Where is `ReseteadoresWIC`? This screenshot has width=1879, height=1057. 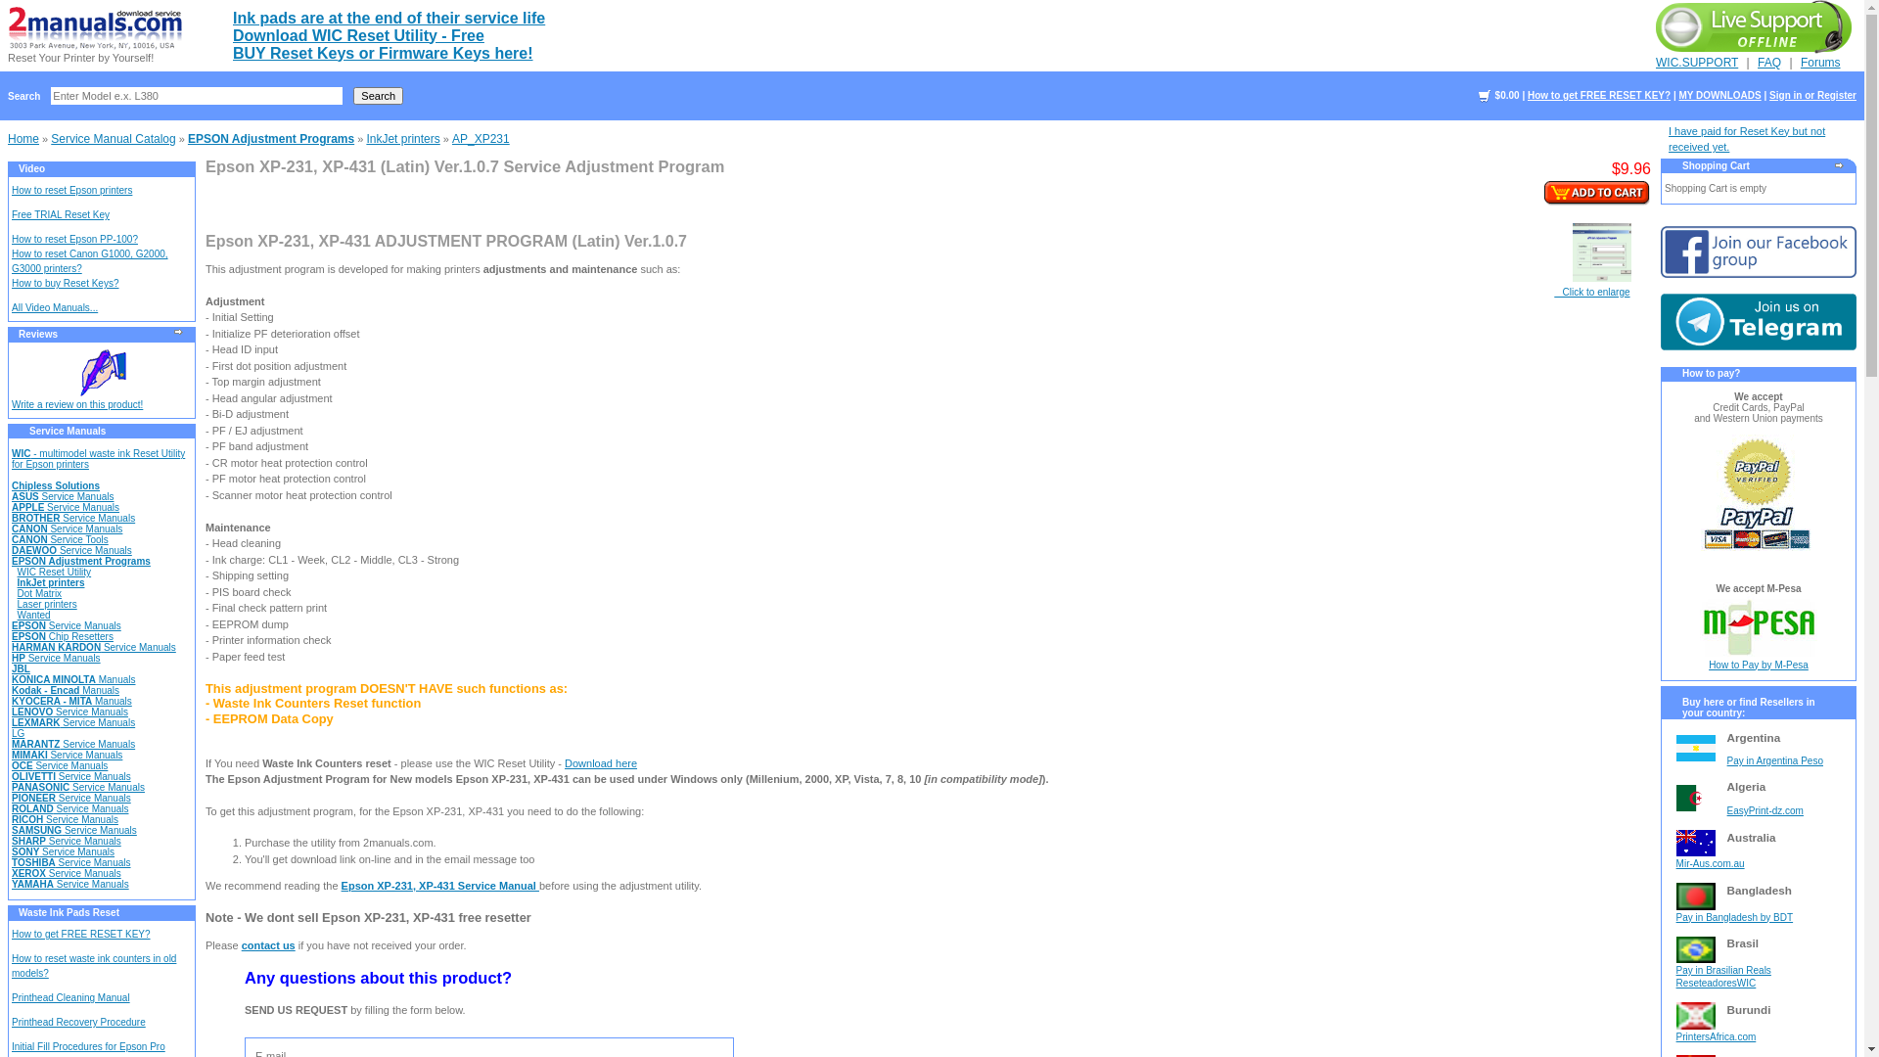
ReseteadoresWIC is located at coordinates (1717, 983).